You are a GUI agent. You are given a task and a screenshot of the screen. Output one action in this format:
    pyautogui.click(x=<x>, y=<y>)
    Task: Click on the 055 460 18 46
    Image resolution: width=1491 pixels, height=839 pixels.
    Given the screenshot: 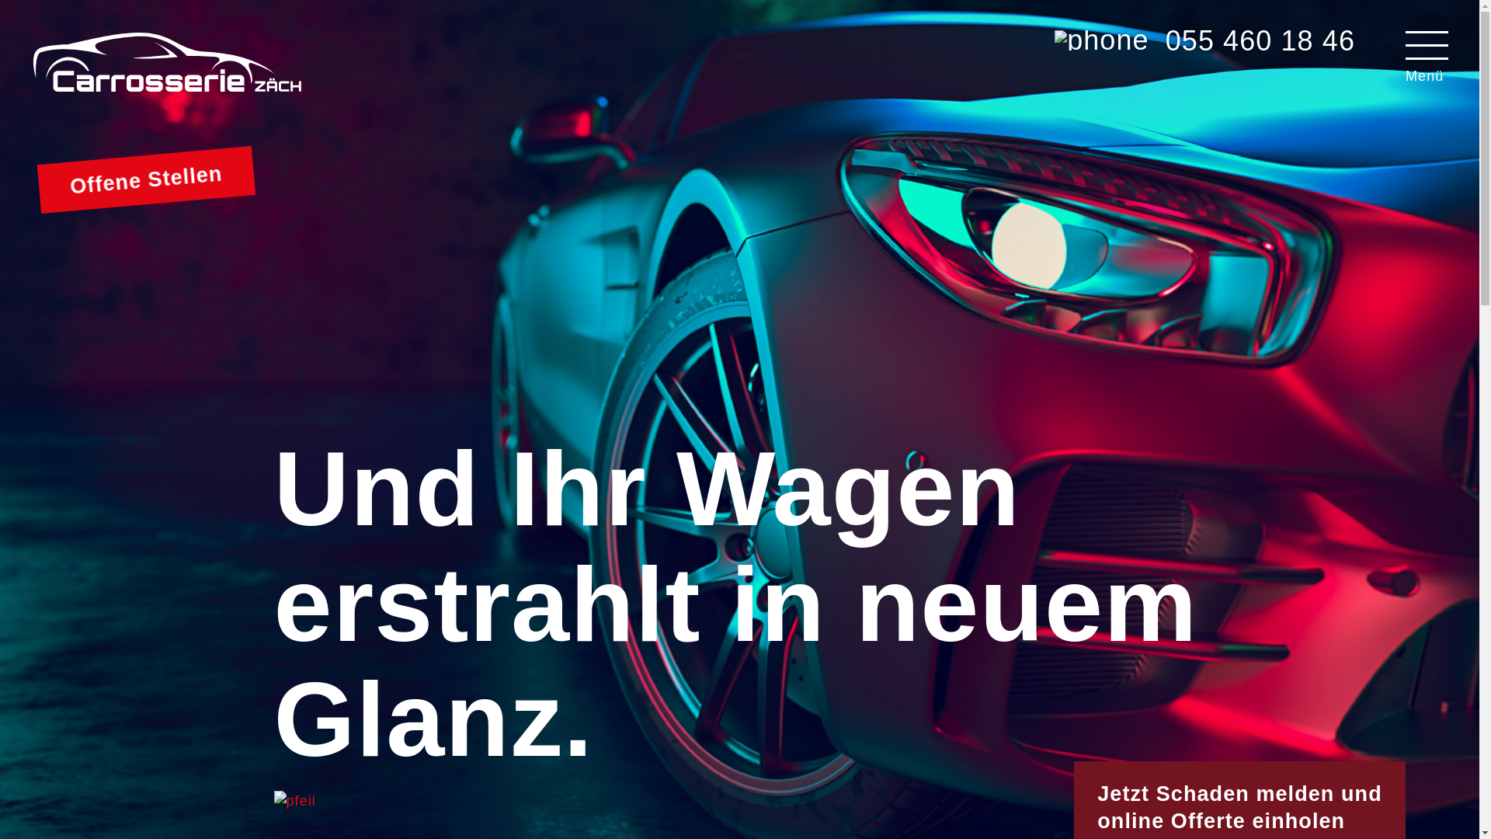 What is the action you would take?
    pyautogui.click(x=1205, y=40)
    